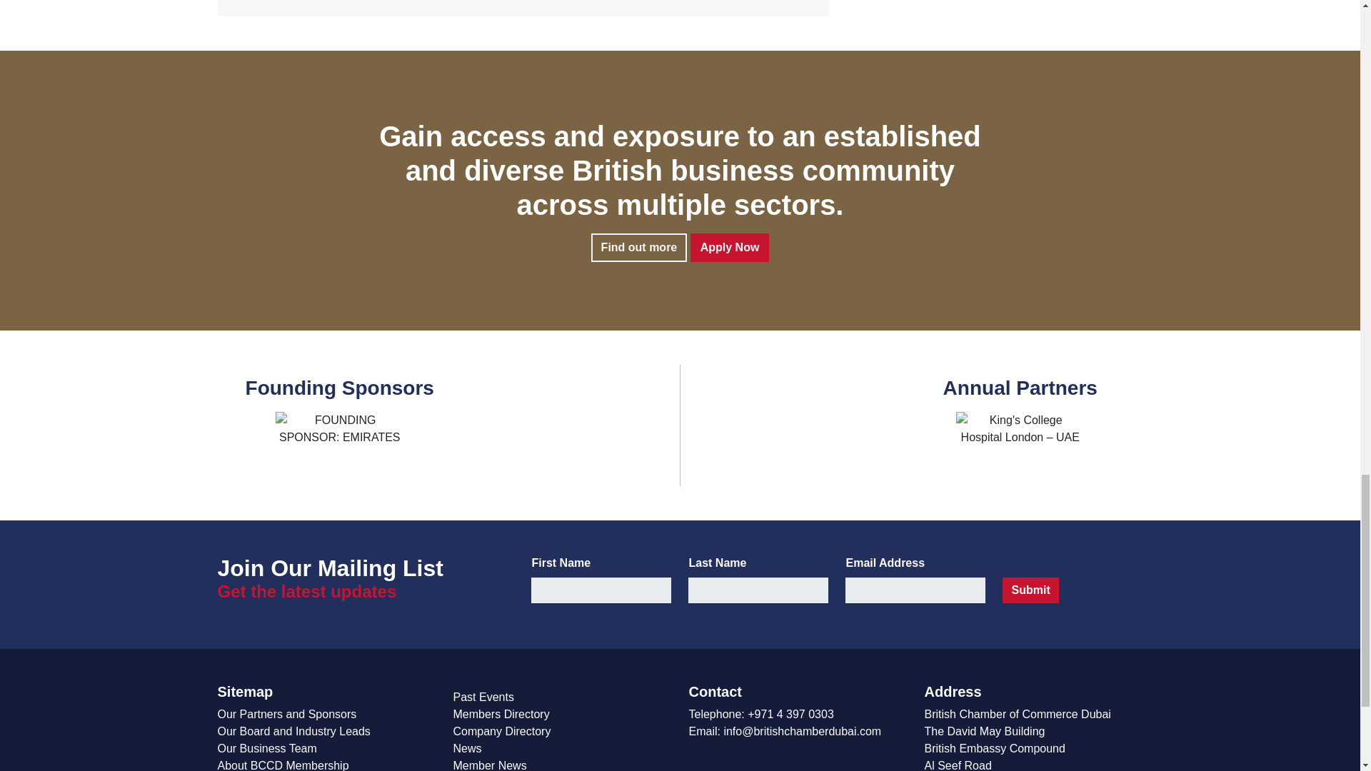  Describe the element at coordinates (730, 248) in the screenshot. I see `Apply Now` at that location.